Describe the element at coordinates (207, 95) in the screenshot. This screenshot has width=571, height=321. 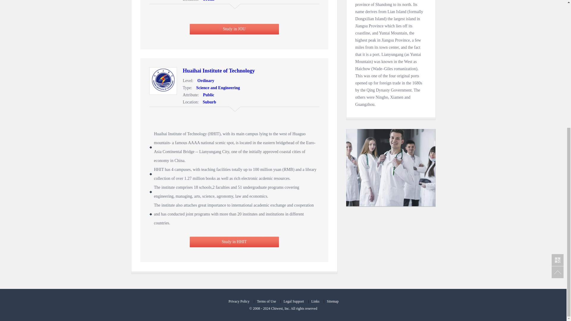
I see `Public` at that location.